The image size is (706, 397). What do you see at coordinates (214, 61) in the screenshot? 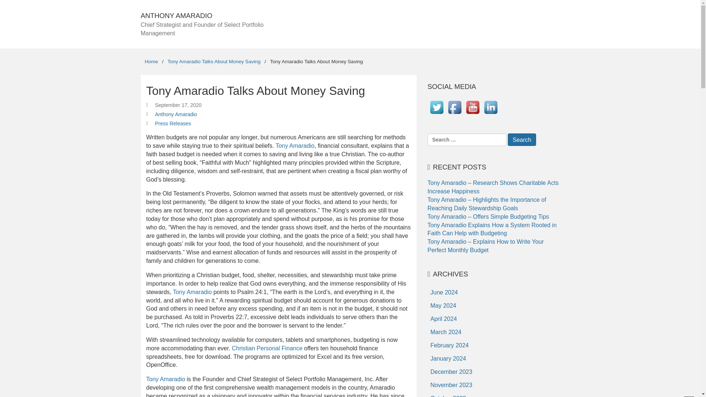
I see `Tony Amaradio Talks About Money Saving` at bounding box center [214, 61].